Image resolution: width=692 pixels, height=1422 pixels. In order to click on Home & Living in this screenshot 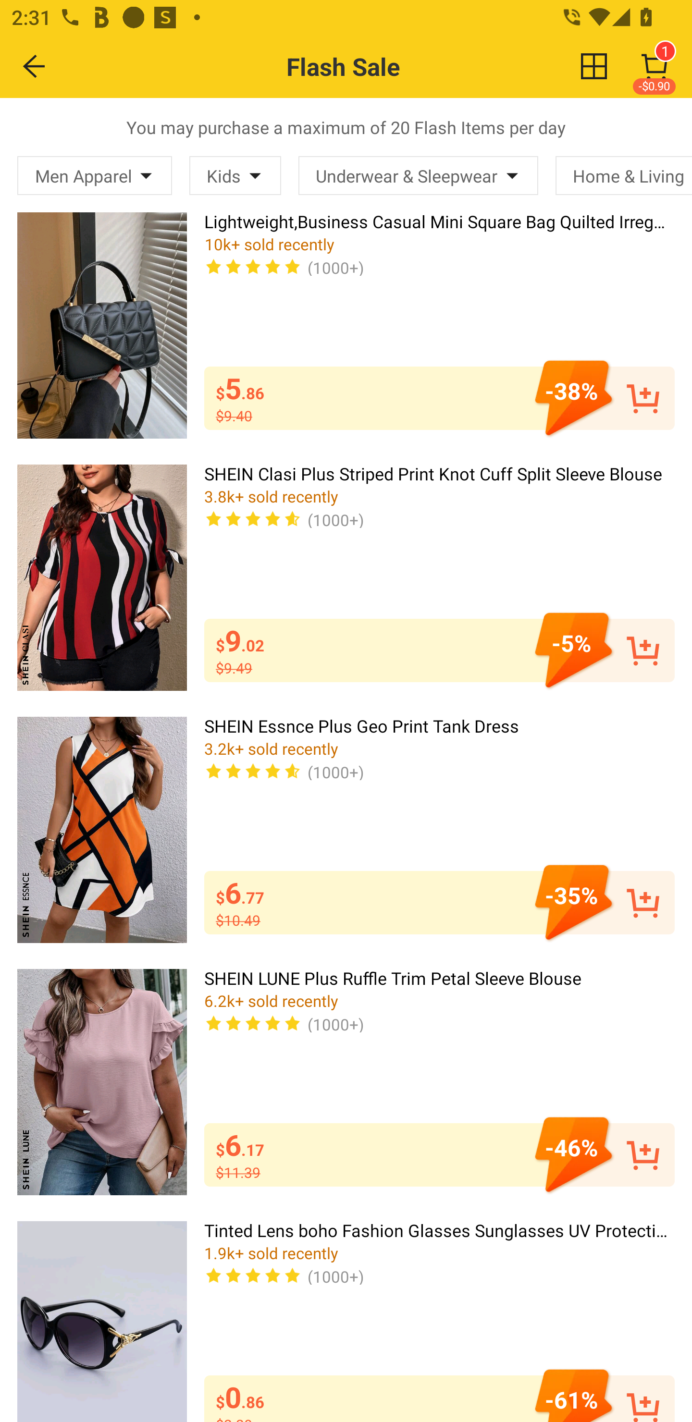, I will do `click(624, 175)`.